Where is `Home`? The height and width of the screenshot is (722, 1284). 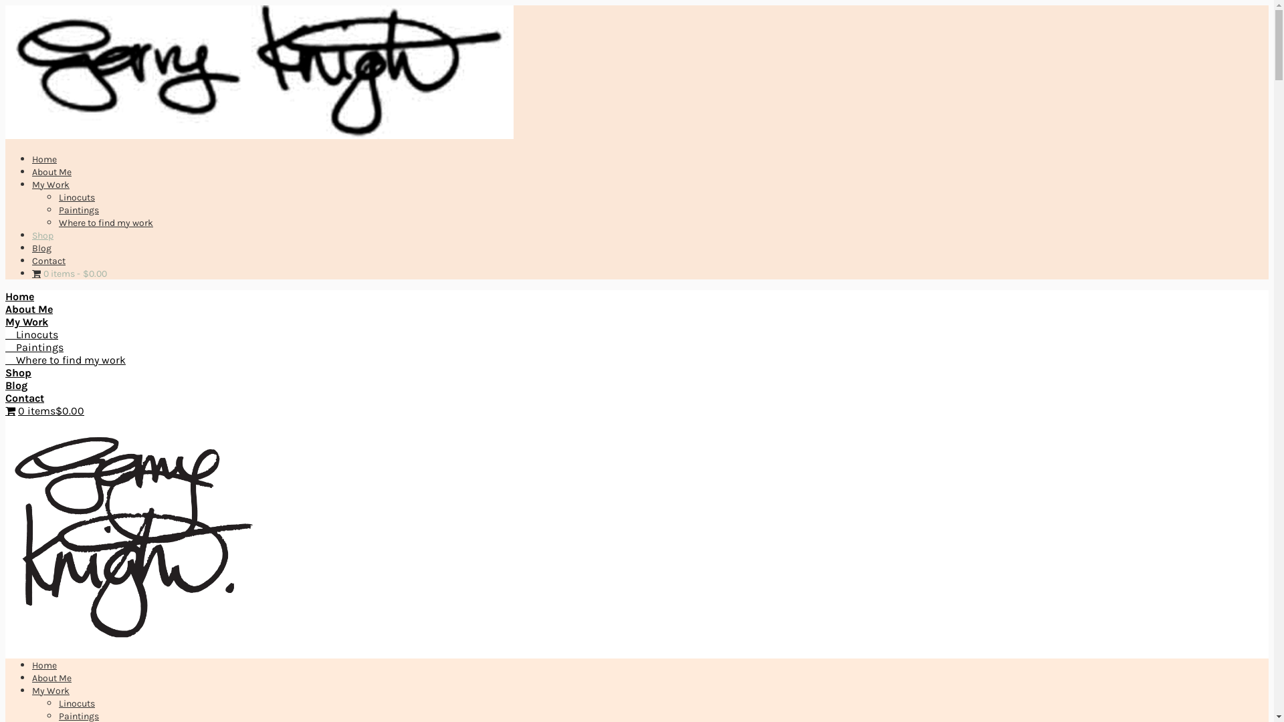 Home is located at coordinates (44, 666).